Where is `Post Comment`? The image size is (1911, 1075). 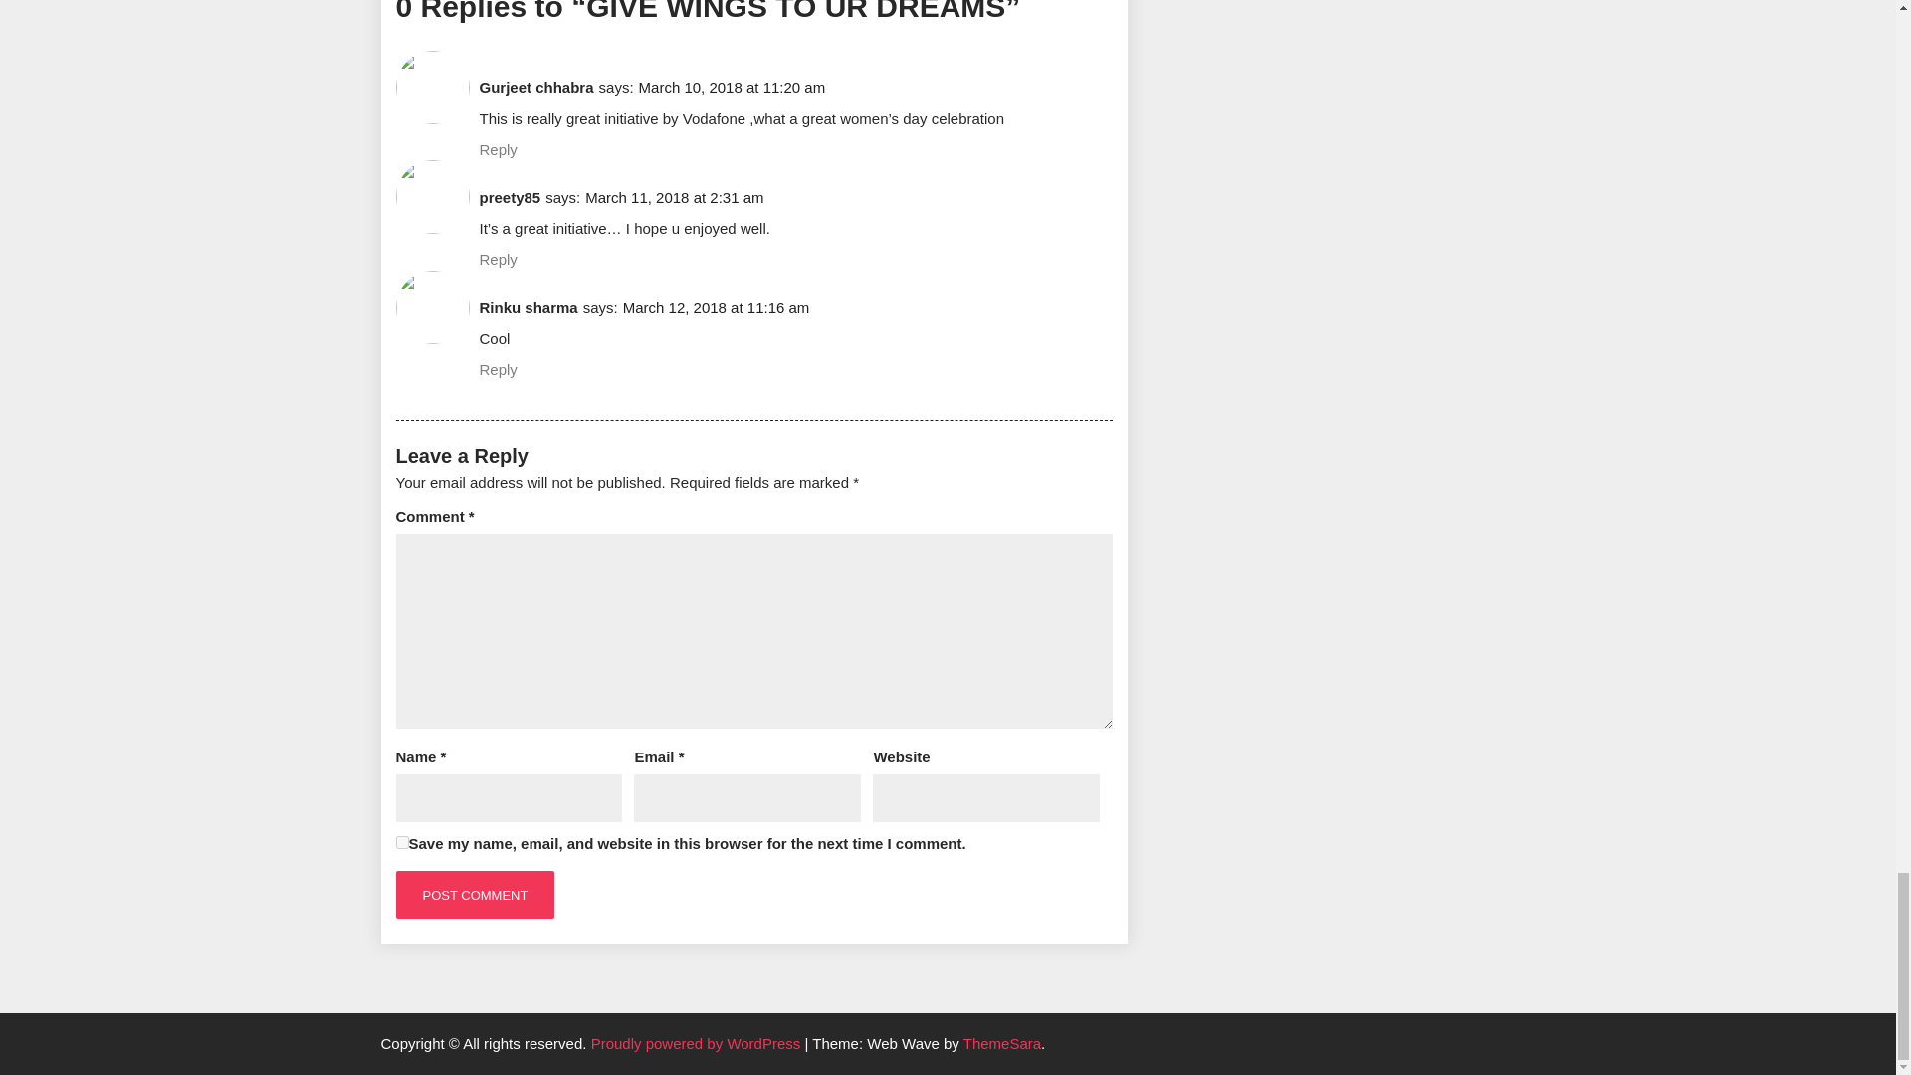
Post Comment is located at coordinates (476, 894).